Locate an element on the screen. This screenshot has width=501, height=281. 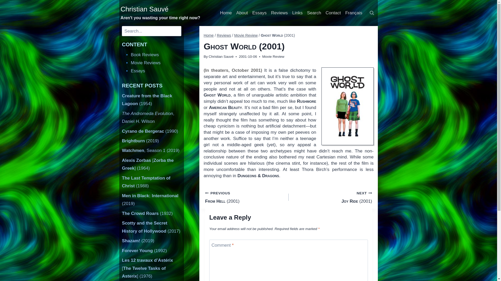
Home is located at coordinates (208, 35).